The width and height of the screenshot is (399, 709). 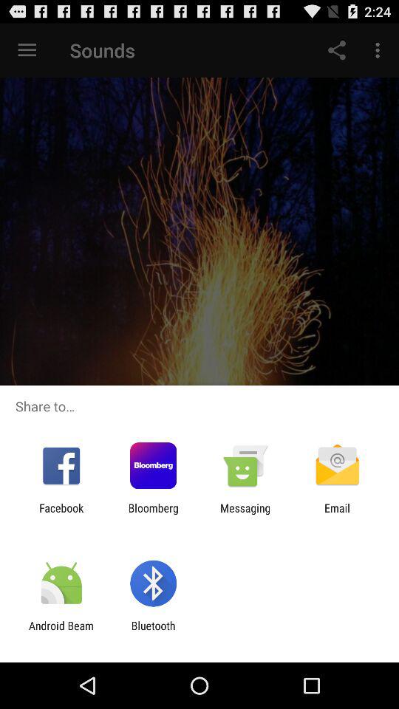 I want to click on turn off the item to the right of bloomberg, so click(x=245, y=514).